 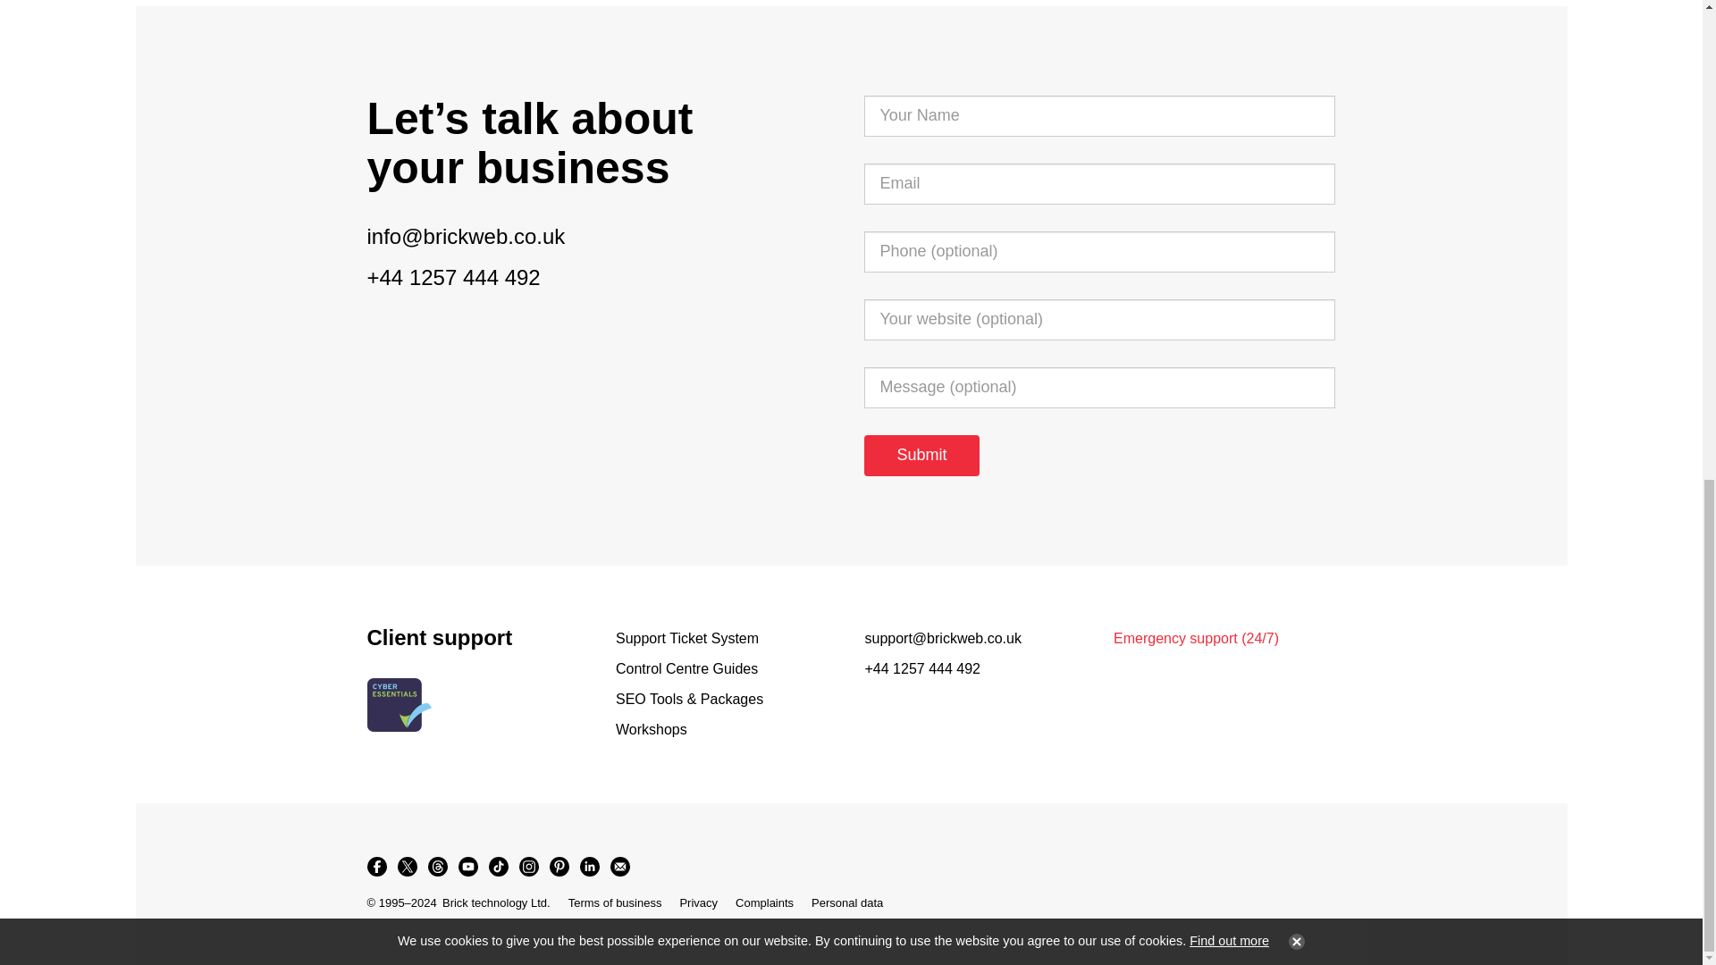 What do you see at coordinates (588, 867) in the screenshot?
I see `LinkedIn` at bounding box center [588, 867].